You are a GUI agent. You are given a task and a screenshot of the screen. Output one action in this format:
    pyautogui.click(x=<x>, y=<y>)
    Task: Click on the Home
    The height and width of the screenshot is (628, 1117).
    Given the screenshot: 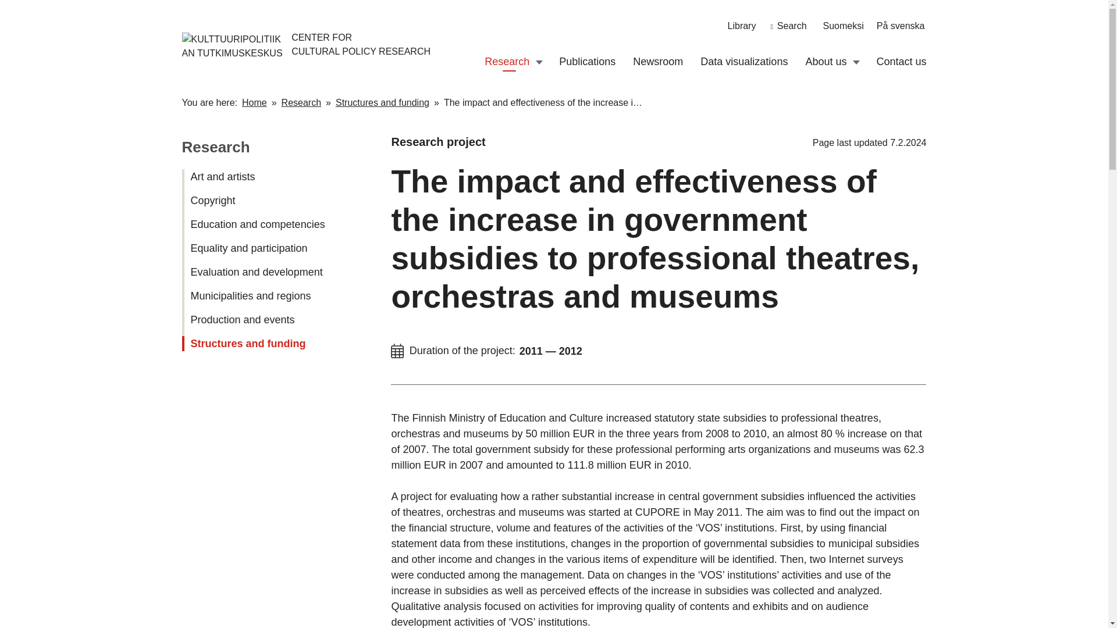 What is the action you would take?
    pyautogui.click(x=254, y=102)
    